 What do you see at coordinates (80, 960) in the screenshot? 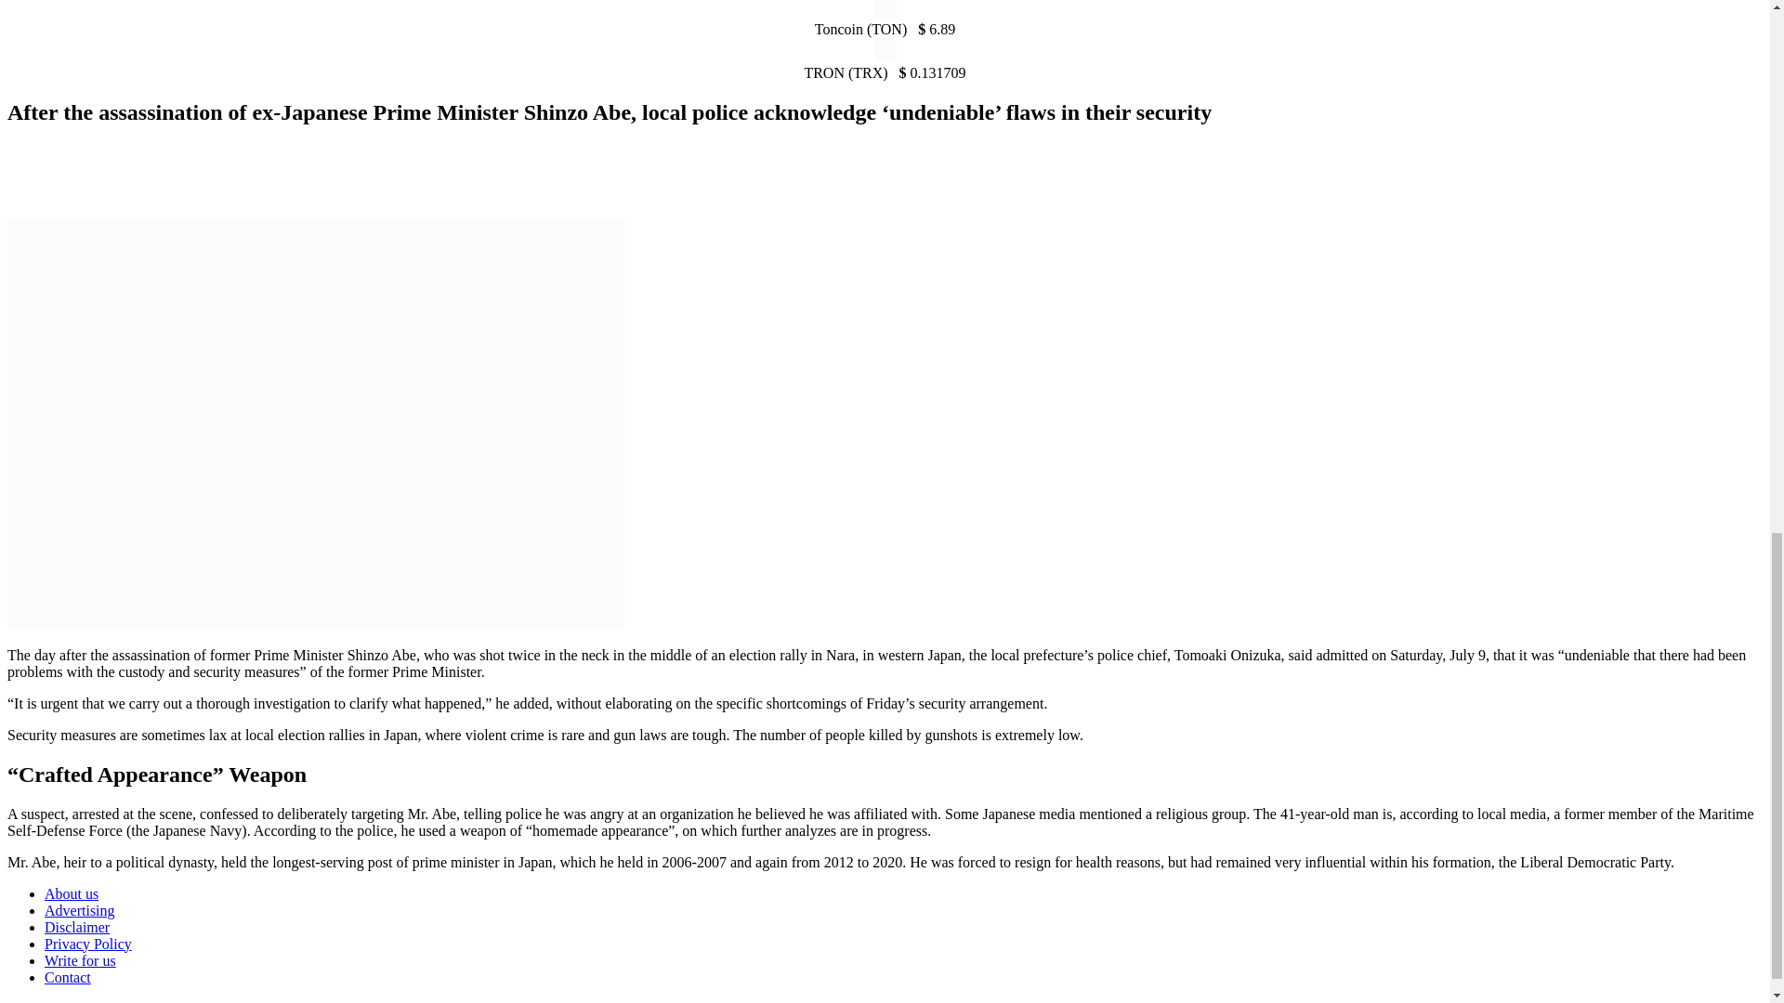
I see `Write for us` at bounding box center [80, 960].